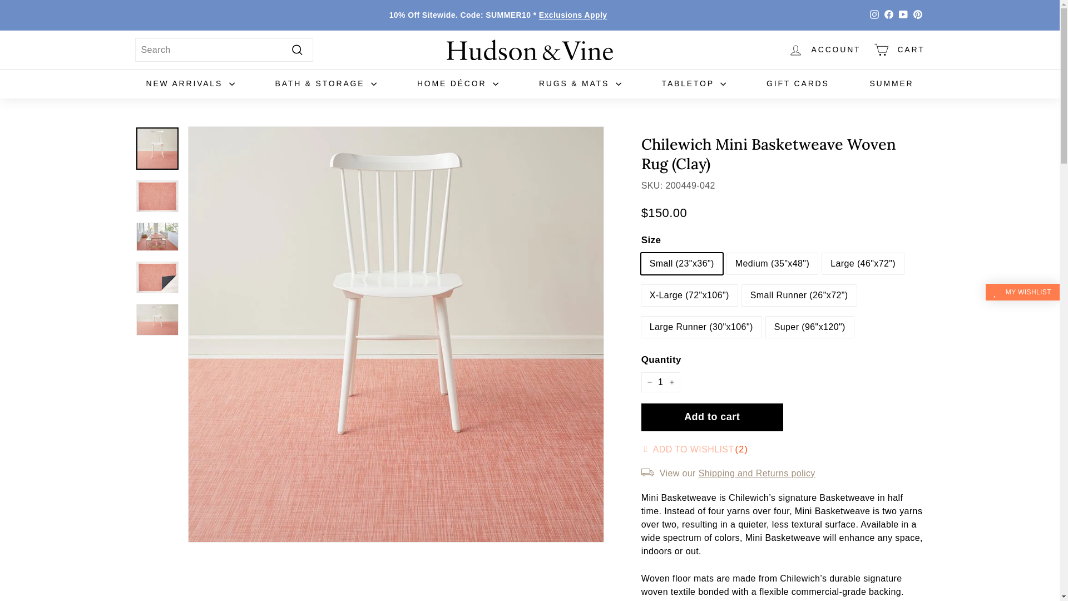 The width and height of the screenshot is (1068, 601). What do you see at coordinates (899, 50) in the screenshot?
I see `CART` at bounding box center [899, 50].